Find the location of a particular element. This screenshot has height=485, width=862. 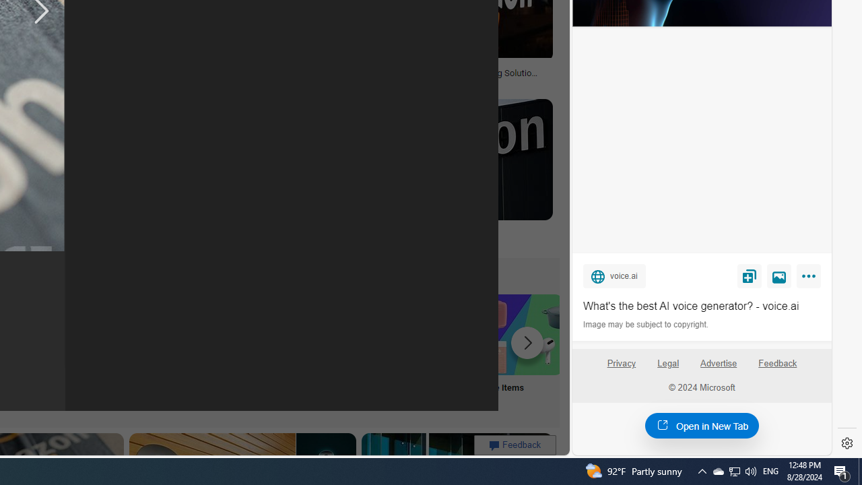

Visa Card Login is located at coordinates (434, 352).